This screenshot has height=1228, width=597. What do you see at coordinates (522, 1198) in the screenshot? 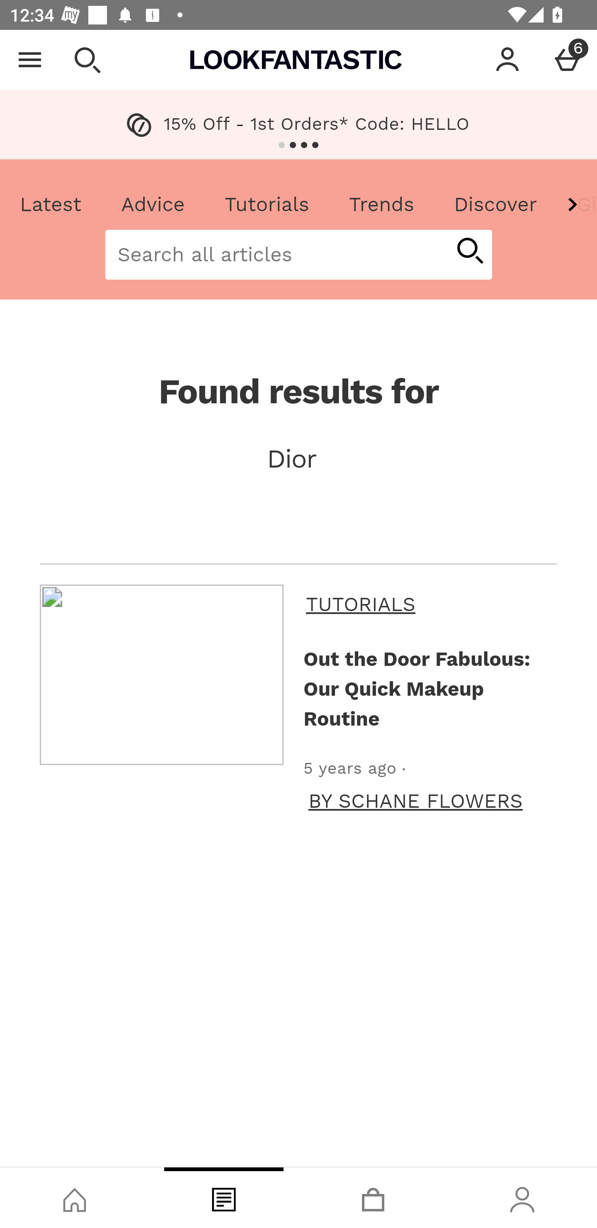
I see `Account, tab, 4 of 4` at bounding box center [522, 1198].